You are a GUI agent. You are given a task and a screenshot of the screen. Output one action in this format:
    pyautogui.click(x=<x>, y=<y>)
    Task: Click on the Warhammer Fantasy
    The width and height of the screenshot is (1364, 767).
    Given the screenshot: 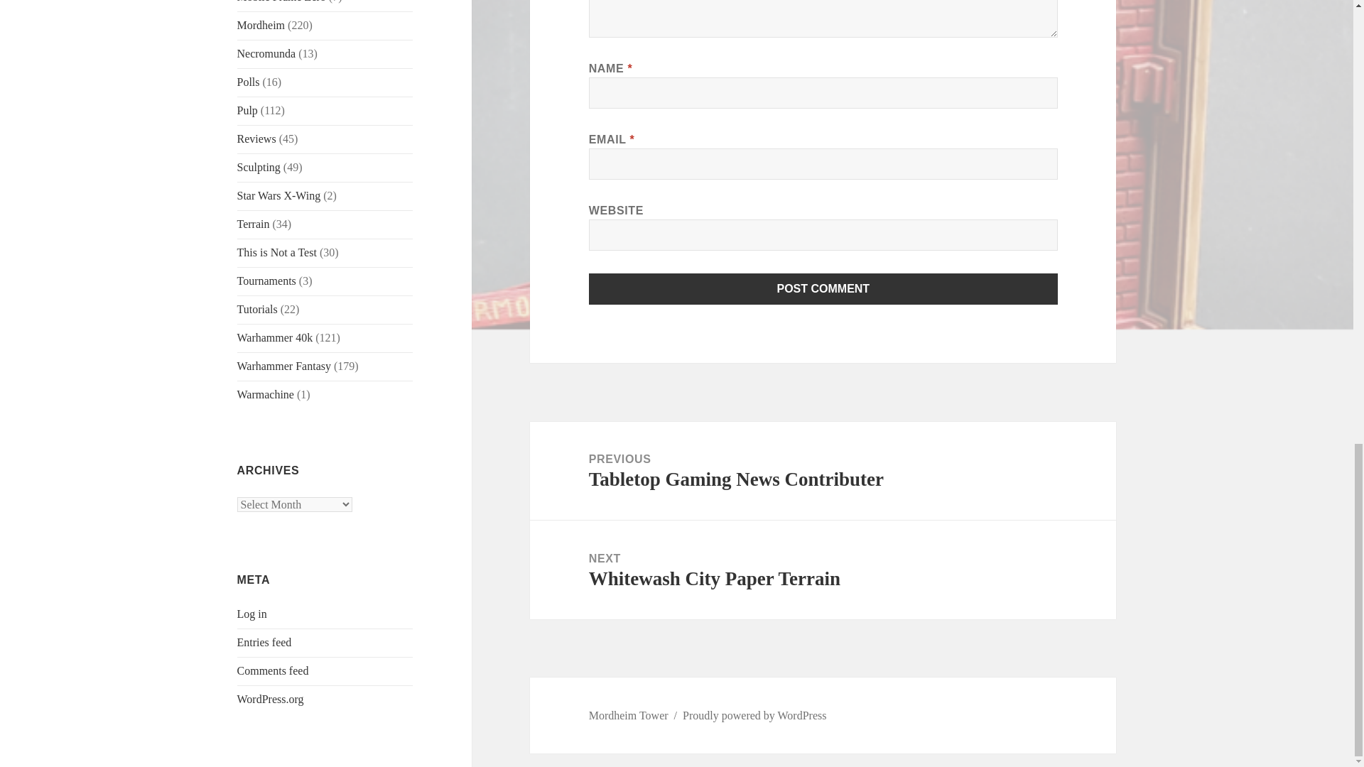 What is the action you would take?
    pyautogui.click(x=284, y=365)
    